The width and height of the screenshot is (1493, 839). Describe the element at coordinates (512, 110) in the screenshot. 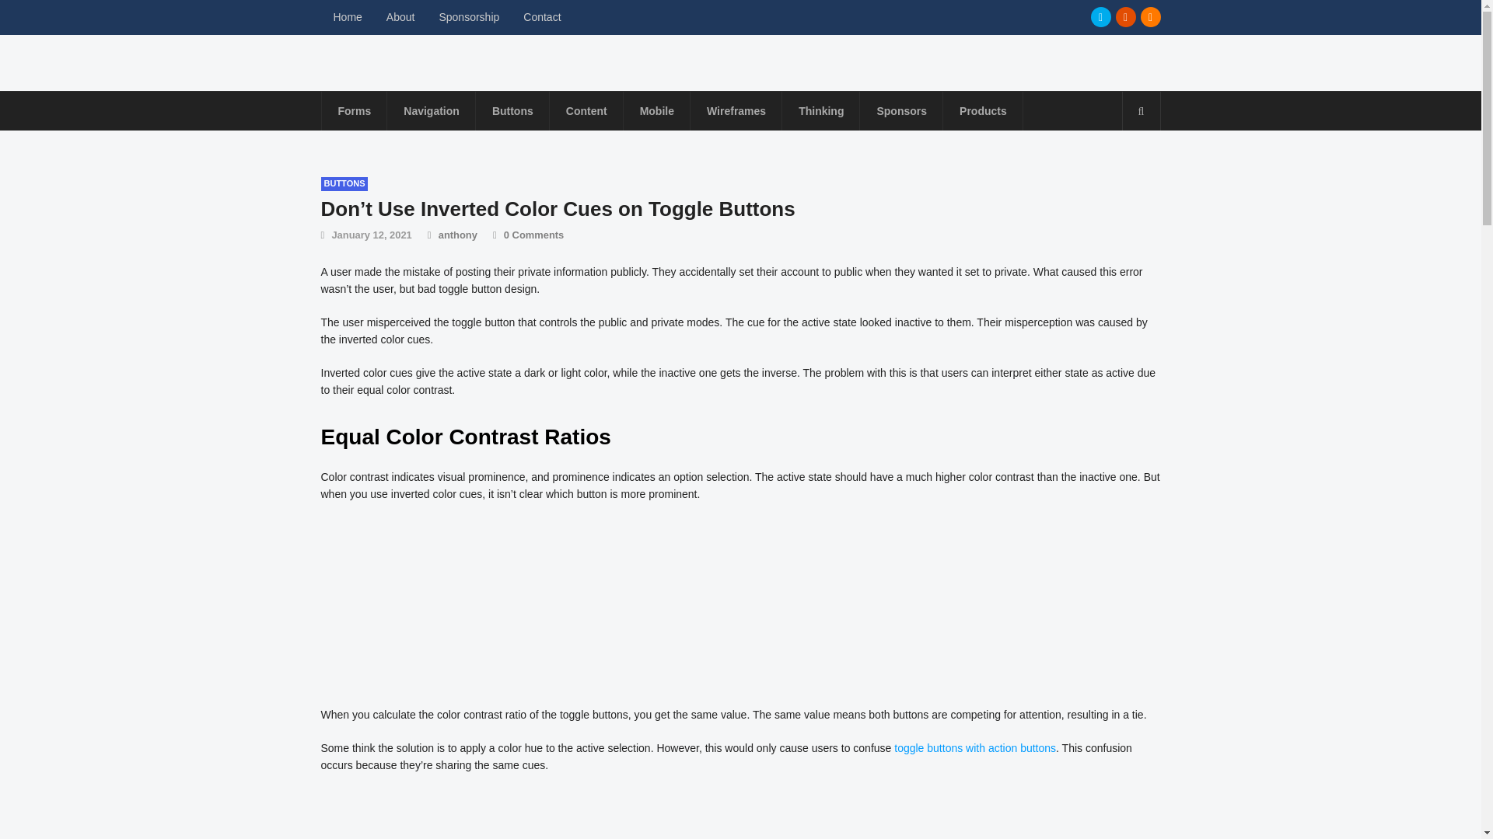

I see `Buttons` at that location.